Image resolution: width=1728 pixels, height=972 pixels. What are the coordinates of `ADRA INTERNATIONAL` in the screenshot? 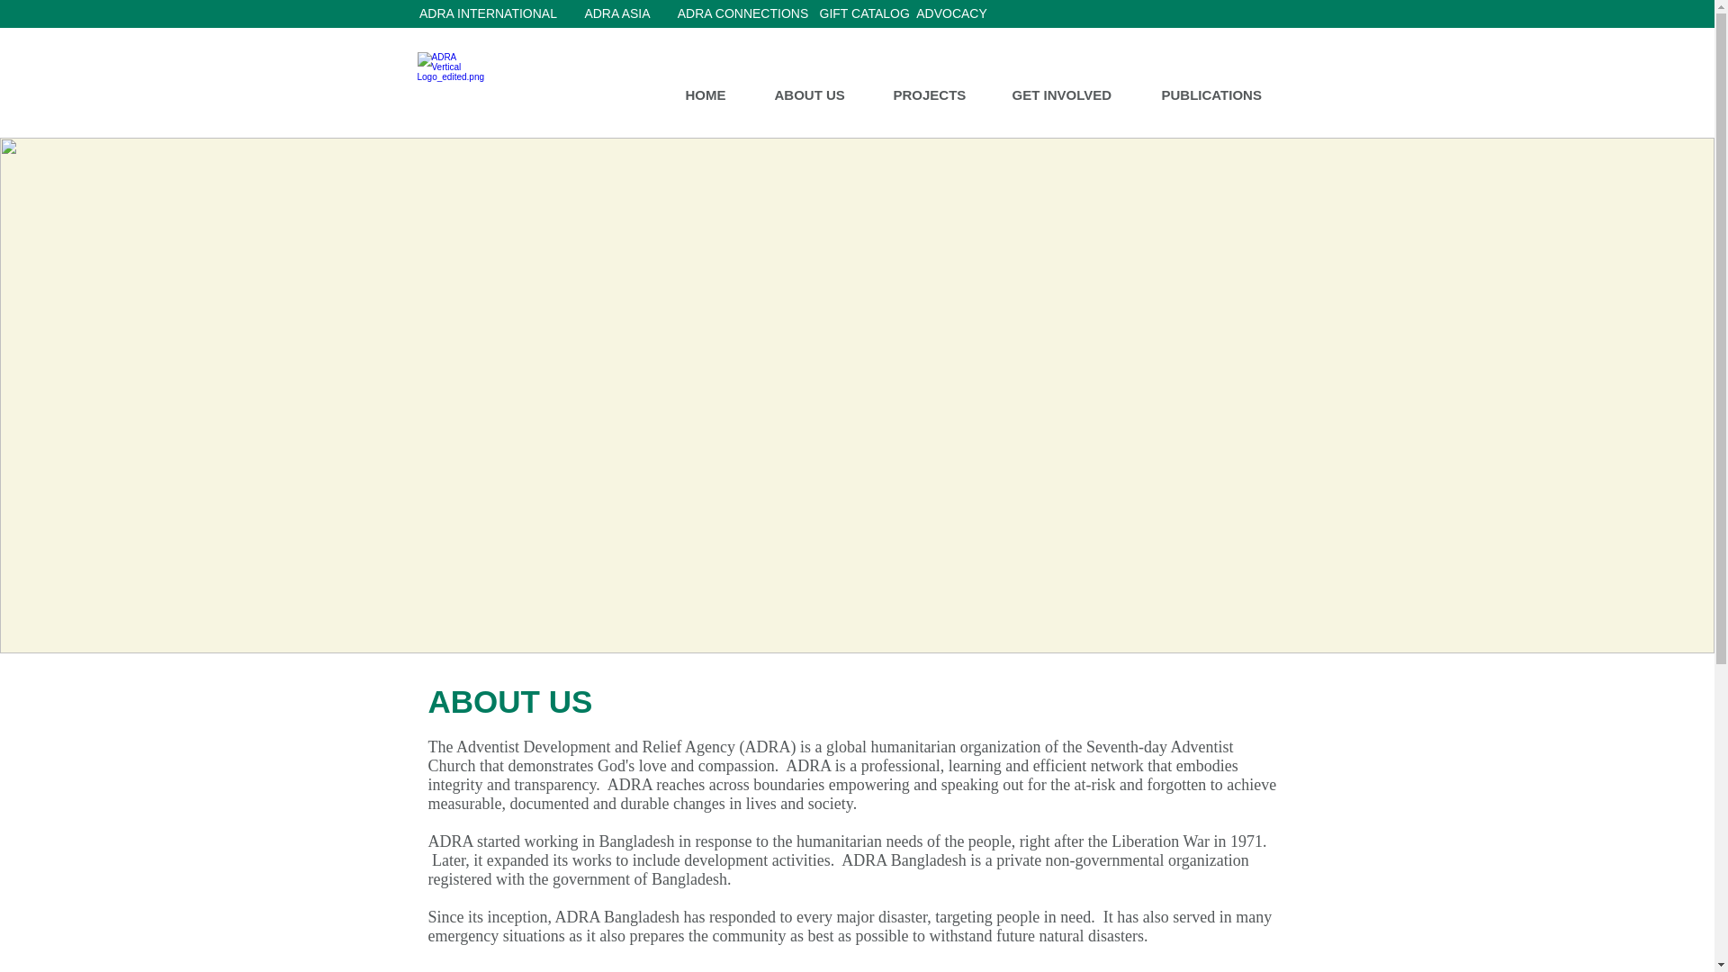 It's located at (488, 14).